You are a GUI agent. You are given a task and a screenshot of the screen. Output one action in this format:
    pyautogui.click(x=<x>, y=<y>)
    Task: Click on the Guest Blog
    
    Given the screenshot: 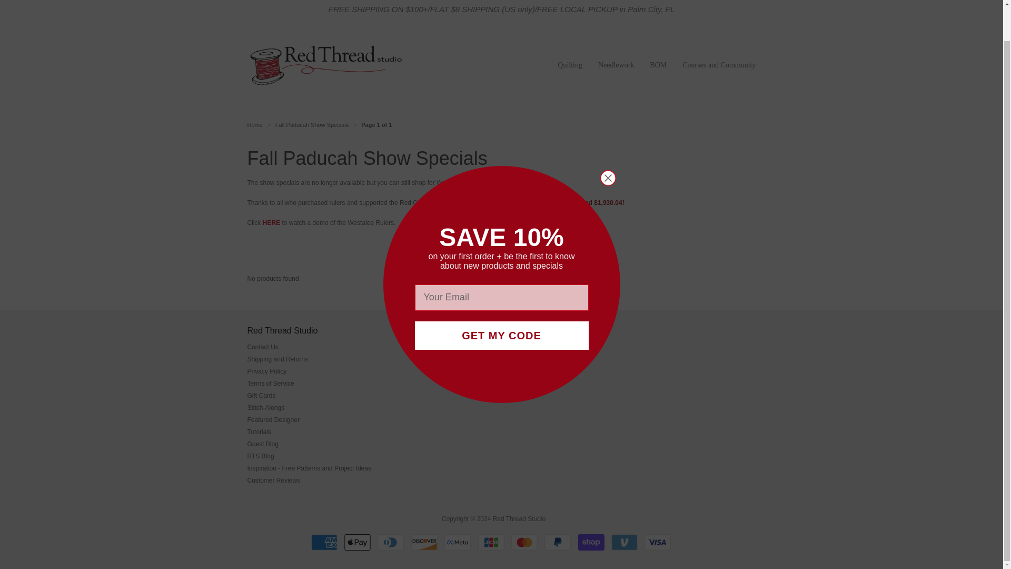 What is the action you would take?
    pyautogui.click(x=263, y=444)
    